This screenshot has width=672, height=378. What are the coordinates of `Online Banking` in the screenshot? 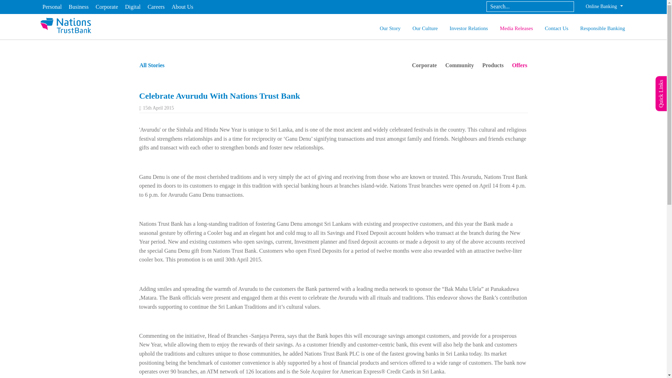 It's located at (604, 6).